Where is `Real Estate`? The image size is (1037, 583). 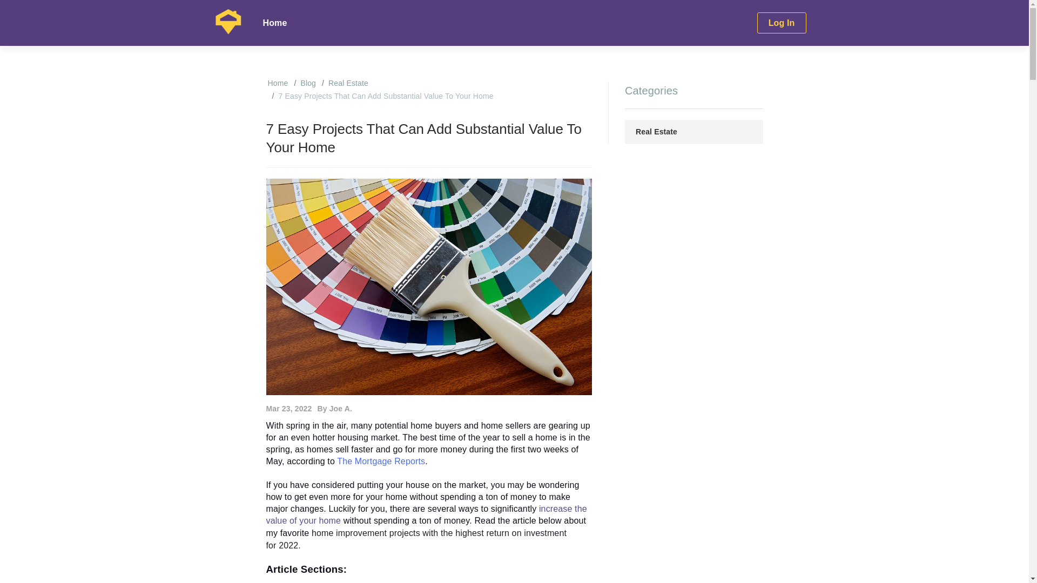
Real Estate is located at coordinates (694, 132).